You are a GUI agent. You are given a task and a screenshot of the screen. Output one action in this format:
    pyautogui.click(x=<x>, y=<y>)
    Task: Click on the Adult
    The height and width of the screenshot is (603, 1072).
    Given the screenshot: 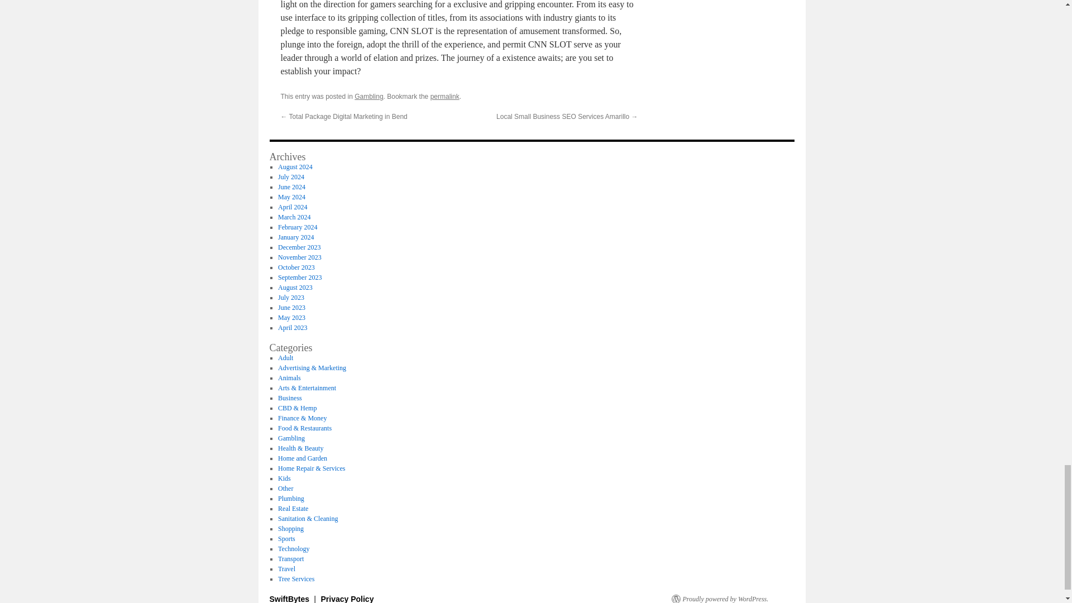 What is the action you would take?
    pyautogui.click(x=285, y=357)
    